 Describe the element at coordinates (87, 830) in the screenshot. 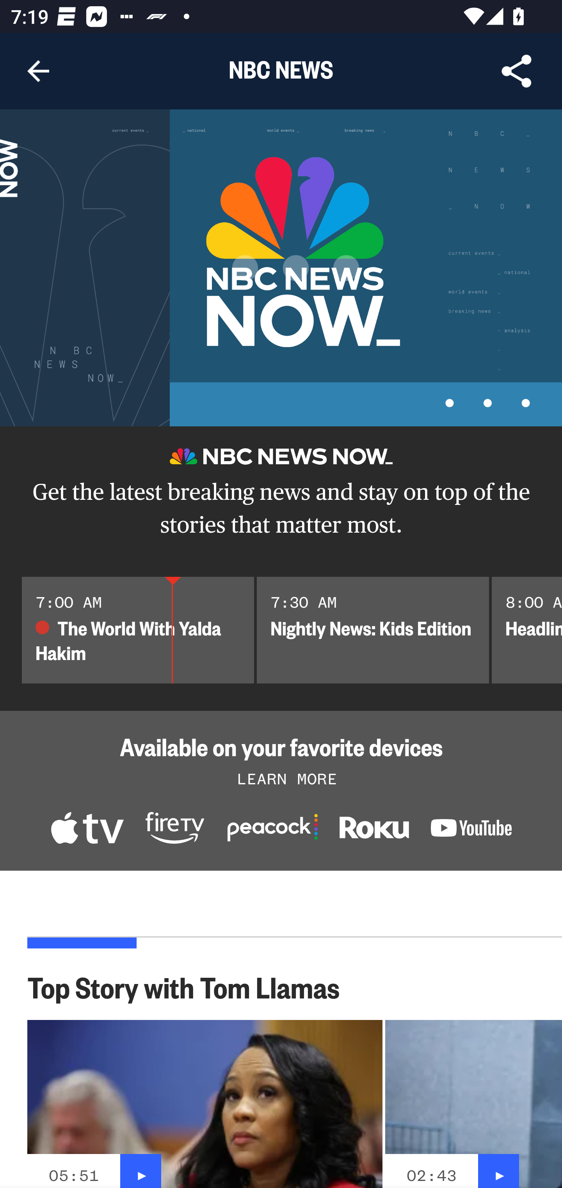

I see `1260802722430-NBC-News-Now` at that location.